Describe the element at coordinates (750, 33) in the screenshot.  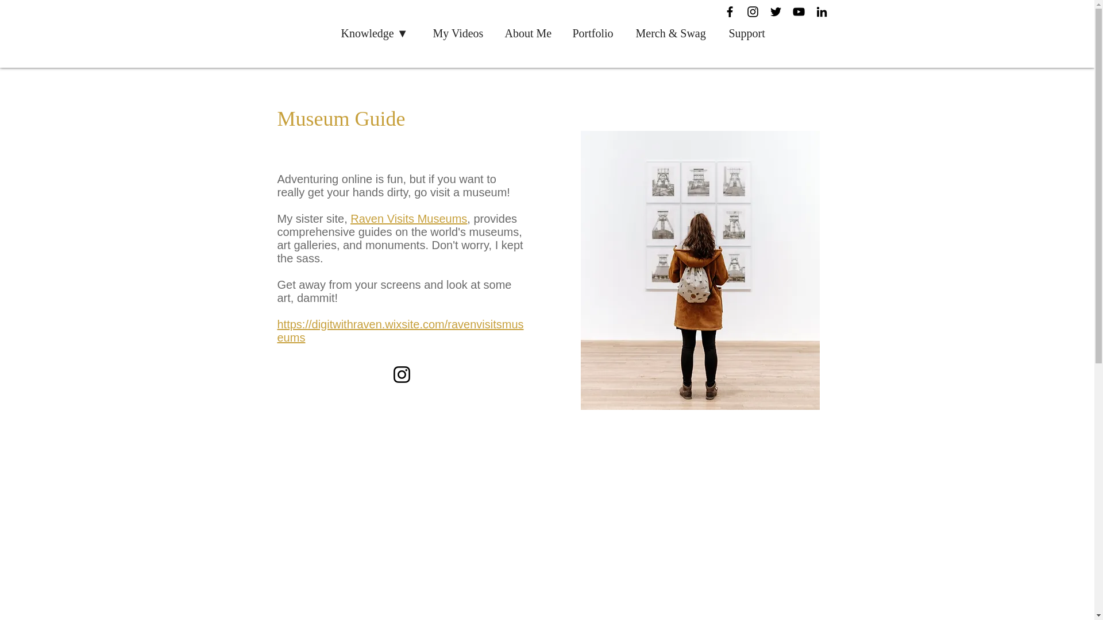
I see `Support` at that location.